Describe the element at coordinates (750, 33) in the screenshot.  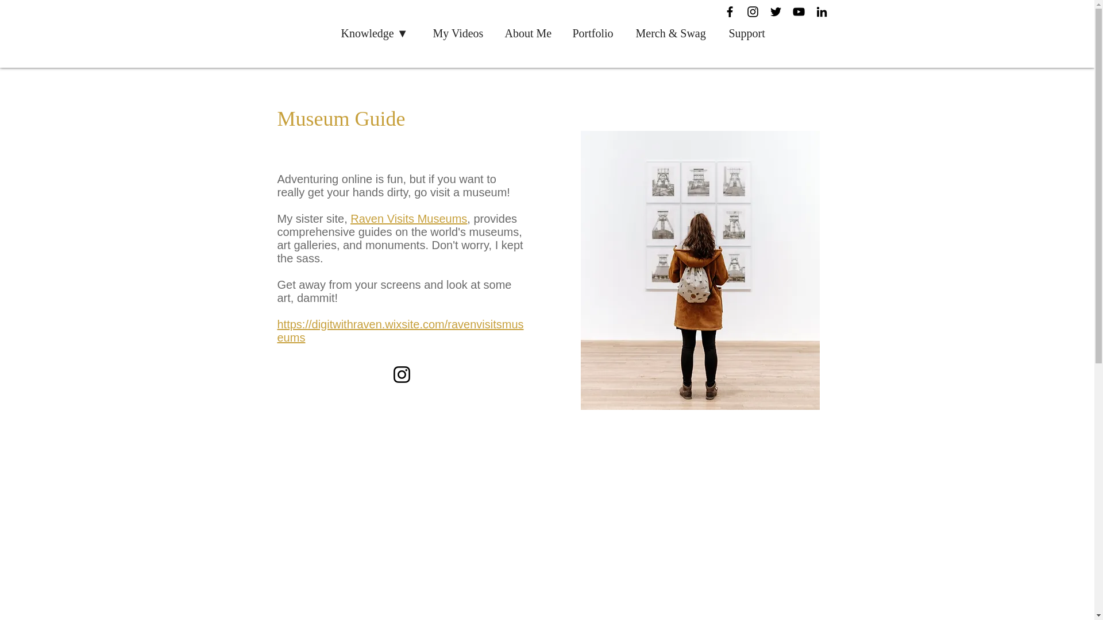
I see `Support` at that location.